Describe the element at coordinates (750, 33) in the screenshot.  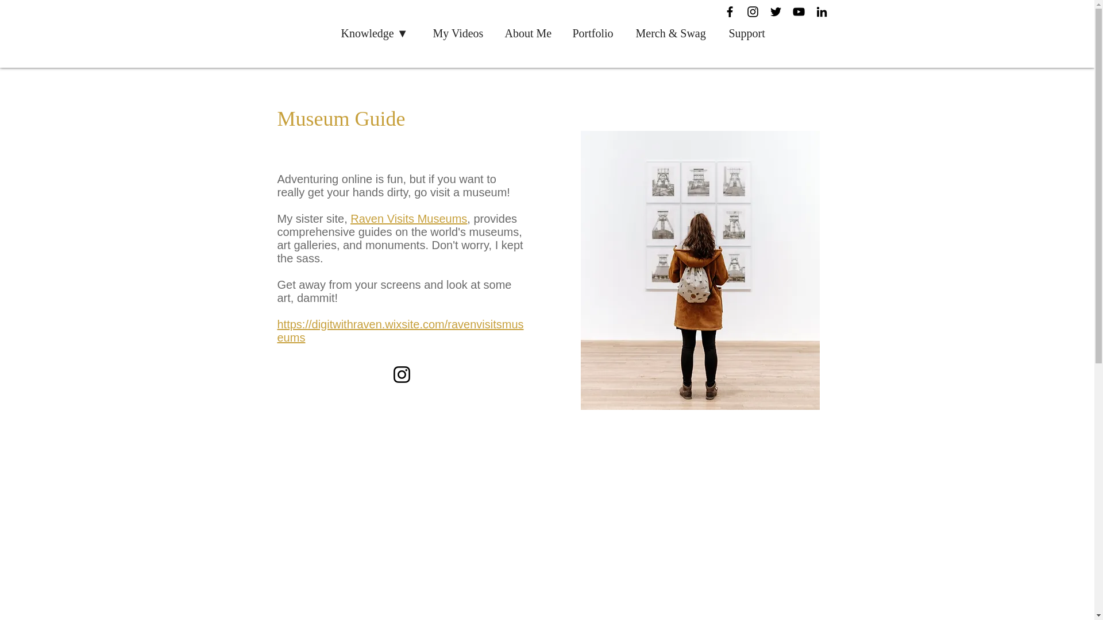
I see `Support` at that location.